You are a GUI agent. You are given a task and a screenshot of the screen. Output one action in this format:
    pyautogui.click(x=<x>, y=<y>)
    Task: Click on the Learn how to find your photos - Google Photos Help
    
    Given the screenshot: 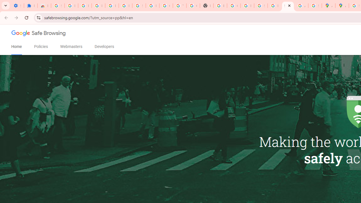 What is the action you would take?
    pyautogui.click(x=112, y=6)
    